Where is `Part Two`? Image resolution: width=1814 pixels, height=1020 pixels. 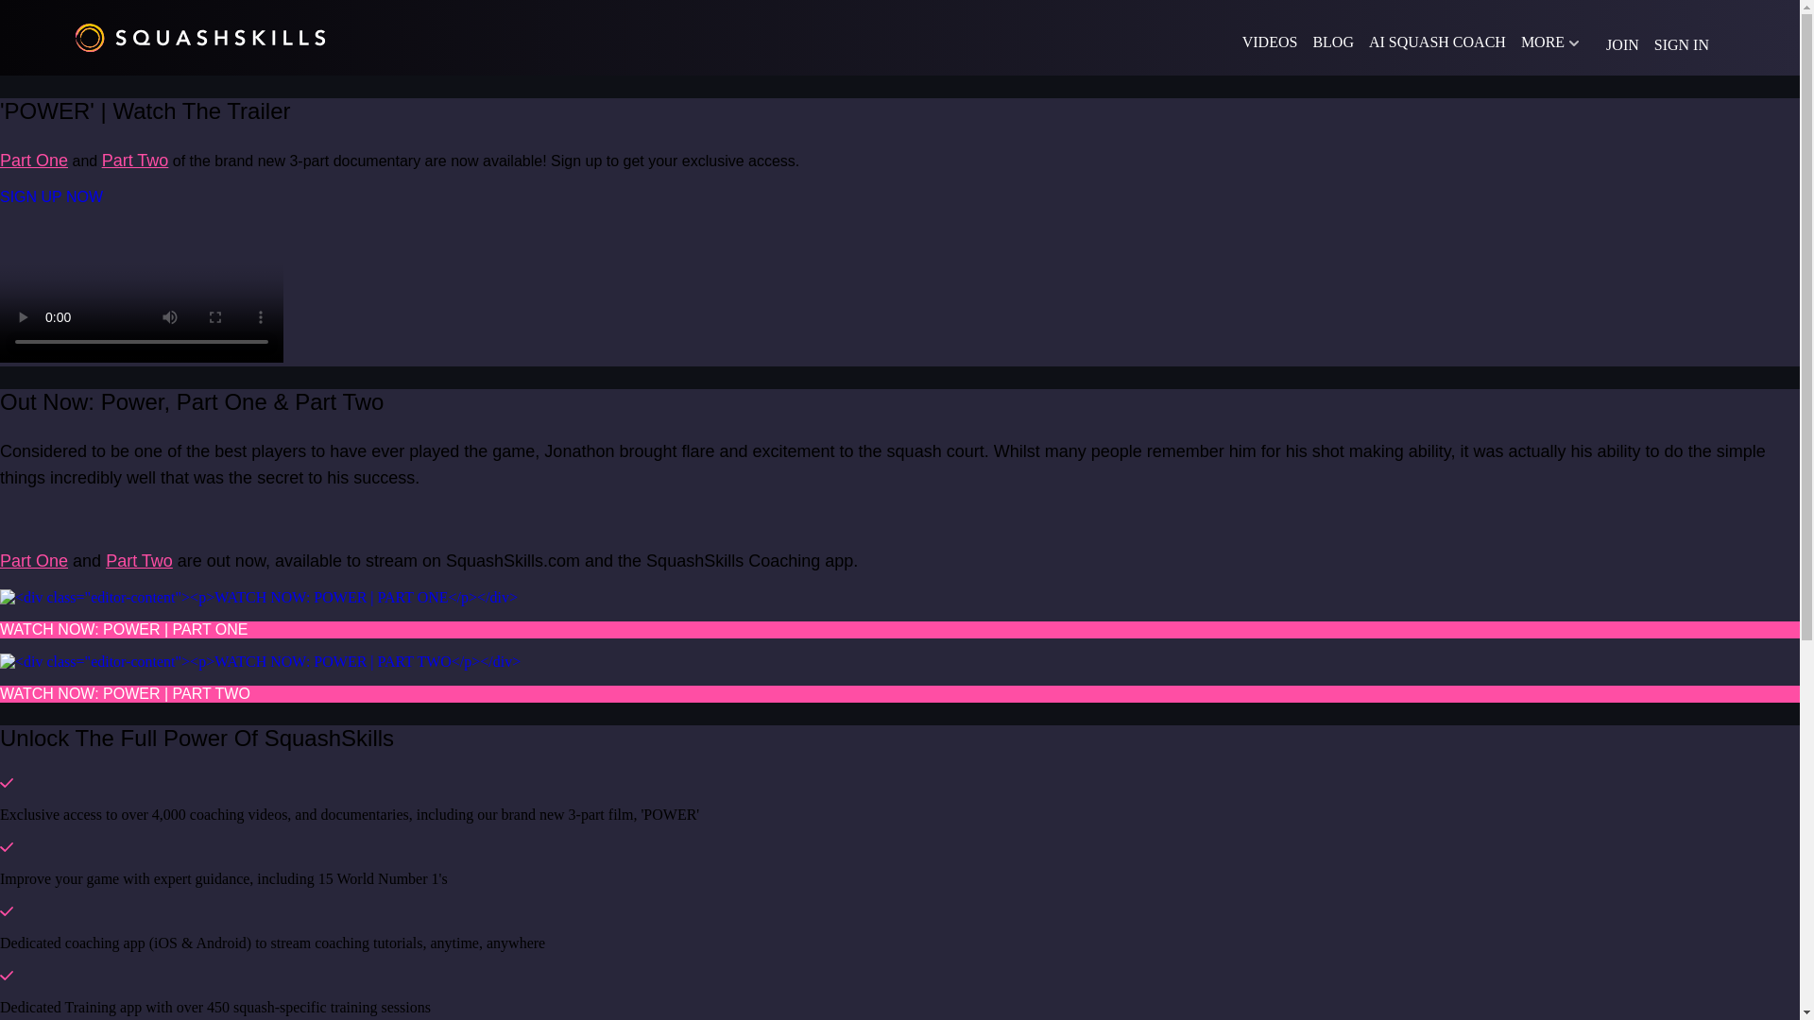
Part Two is located at coordinates (138, 561).